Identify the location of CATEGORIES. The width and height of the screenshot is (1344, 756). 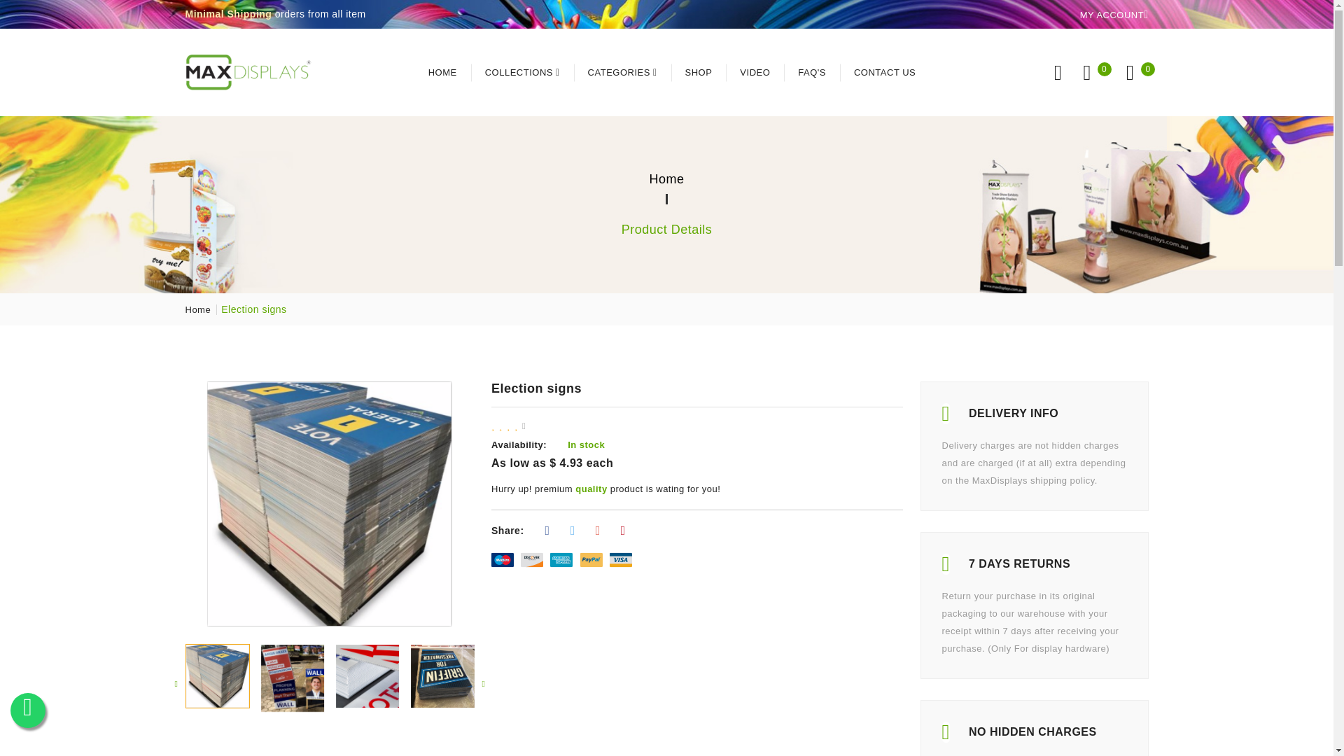
(622, 73).